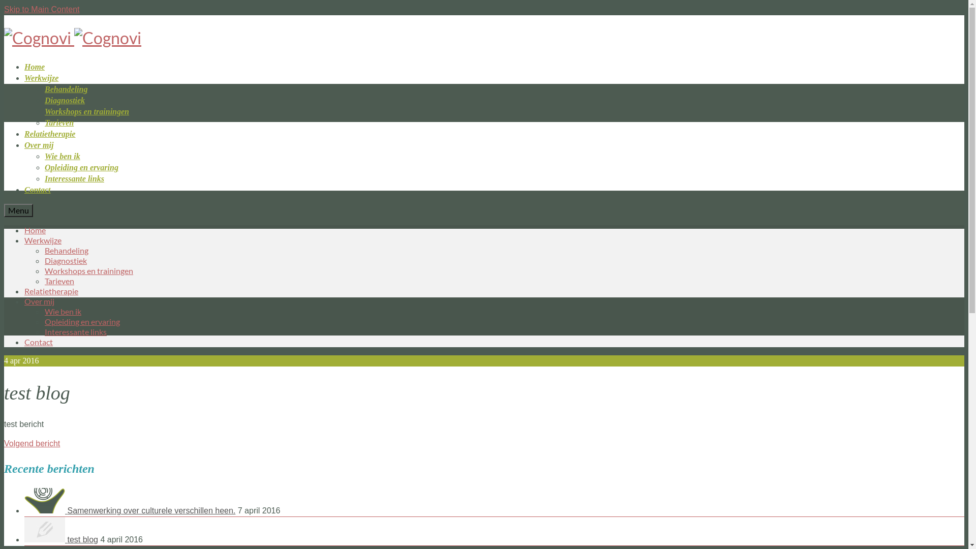 The height and width of the screenshot is (549, 976). I want to click on Contact, so click(38, 190).